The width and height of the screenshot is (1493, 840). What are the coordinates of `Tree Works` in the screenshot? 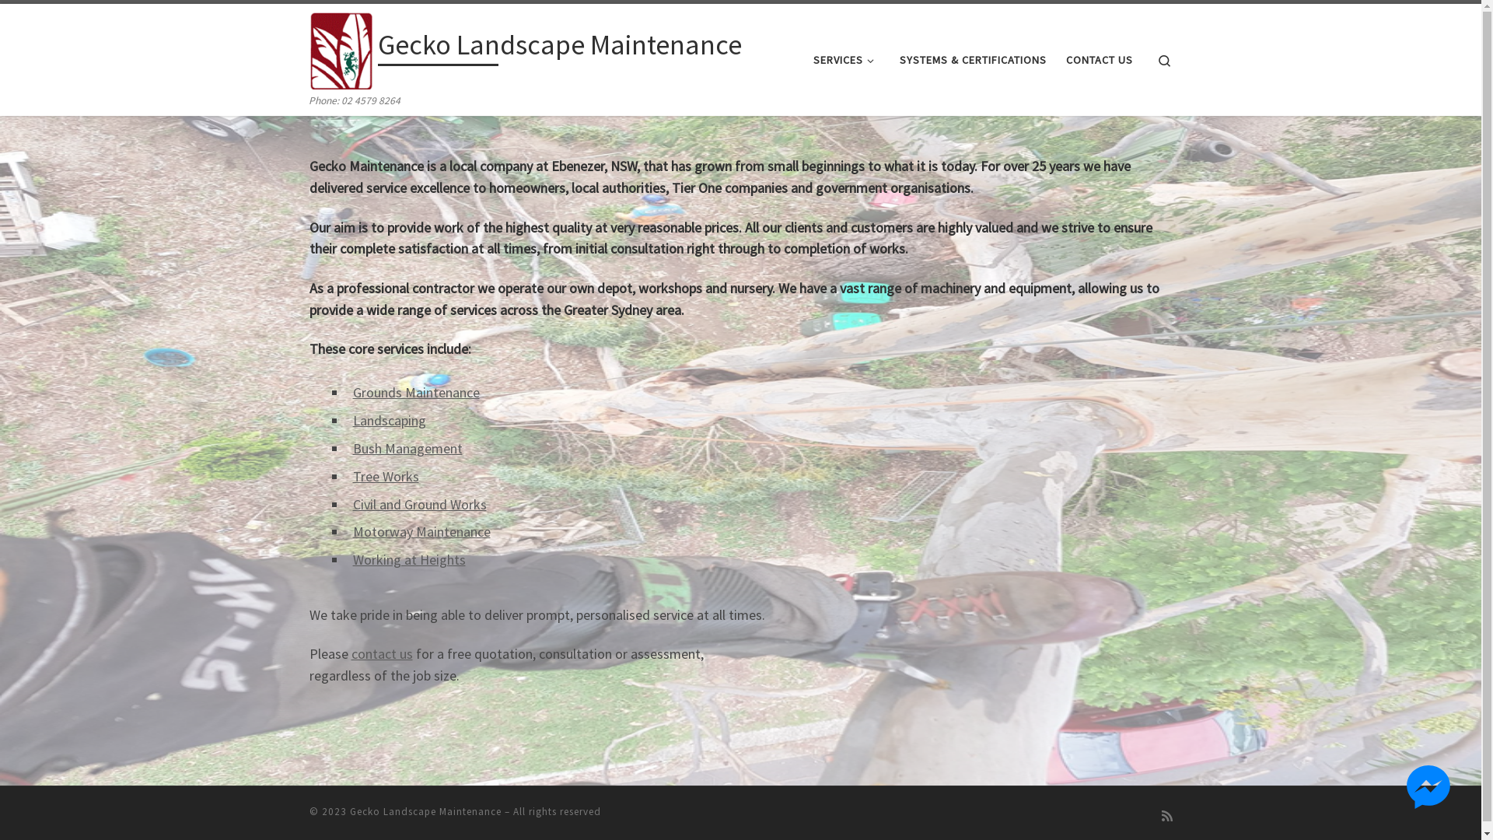 It's located at (386, 476).